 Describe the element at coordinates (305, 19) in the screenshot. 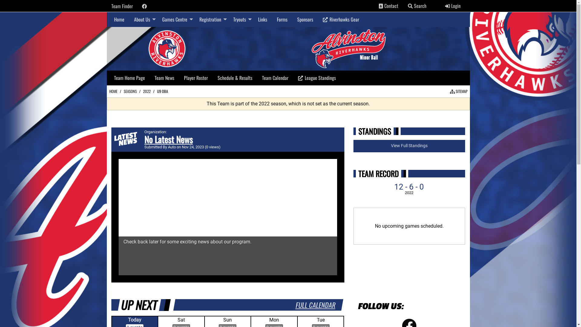

I see `Sponsors` at that location.